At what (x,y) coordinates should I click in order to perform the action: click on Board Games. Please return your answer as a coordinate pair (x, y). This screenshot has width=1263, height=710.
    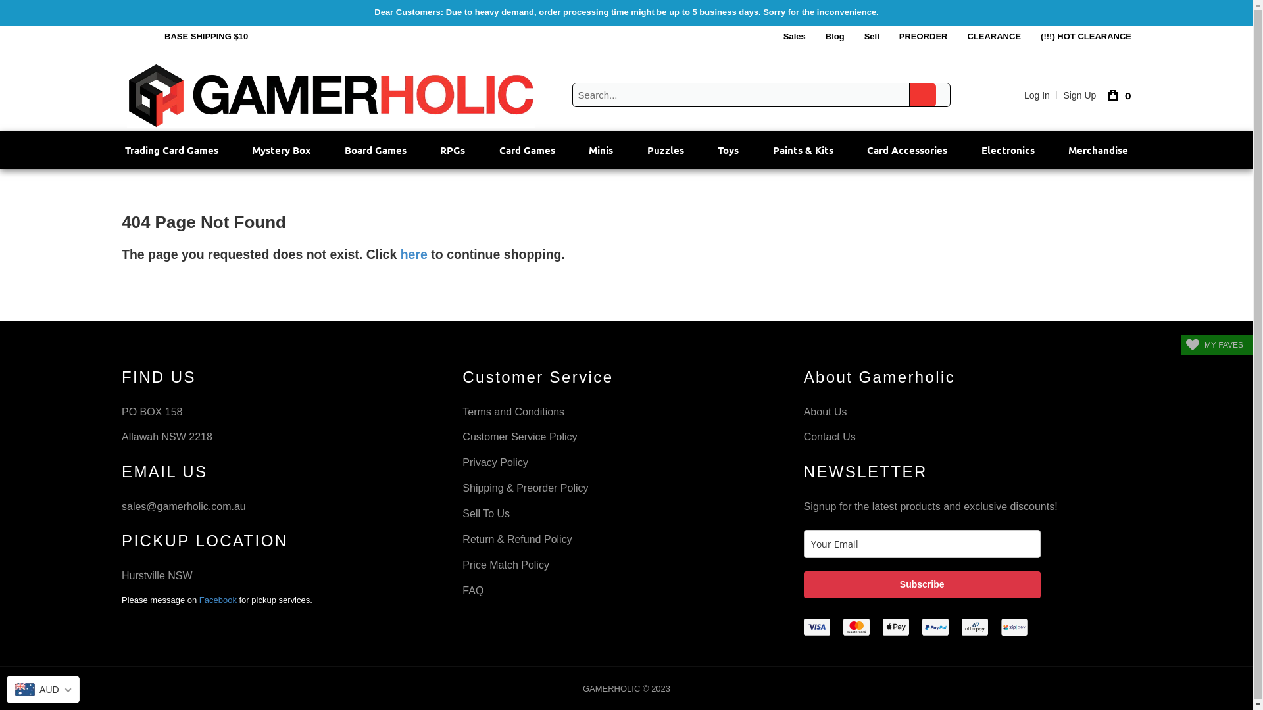
    Looking at the image, I should click on (376, 150).